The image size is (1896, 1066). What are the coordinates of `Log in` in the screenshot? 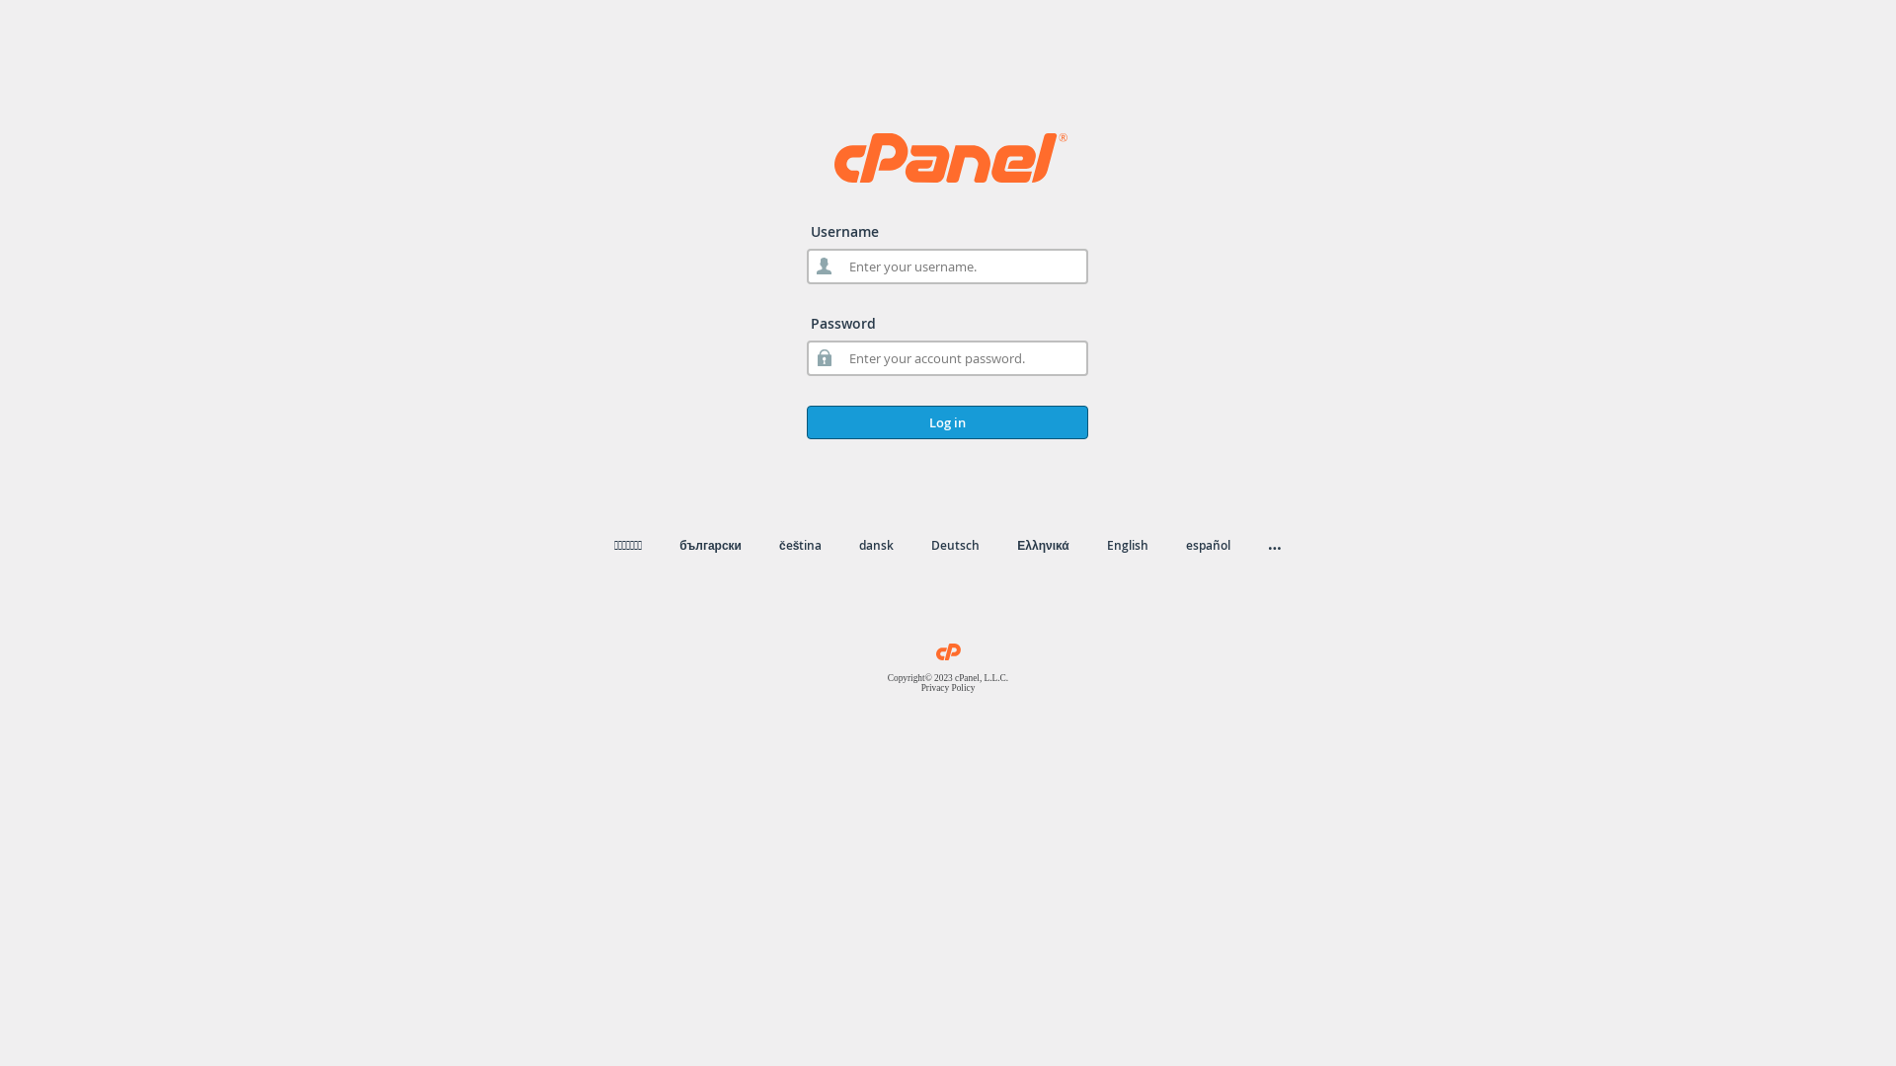 It's located at (948, 422).